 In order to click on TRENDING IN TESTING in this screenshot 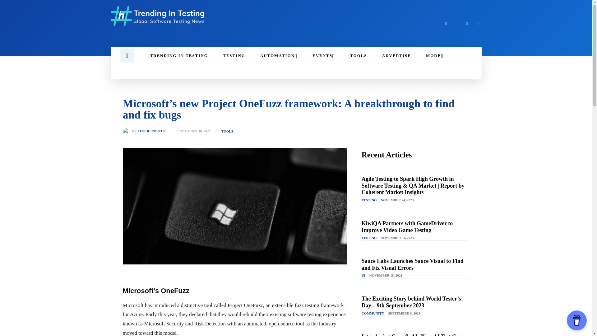, I will do `click(179, 56)`.